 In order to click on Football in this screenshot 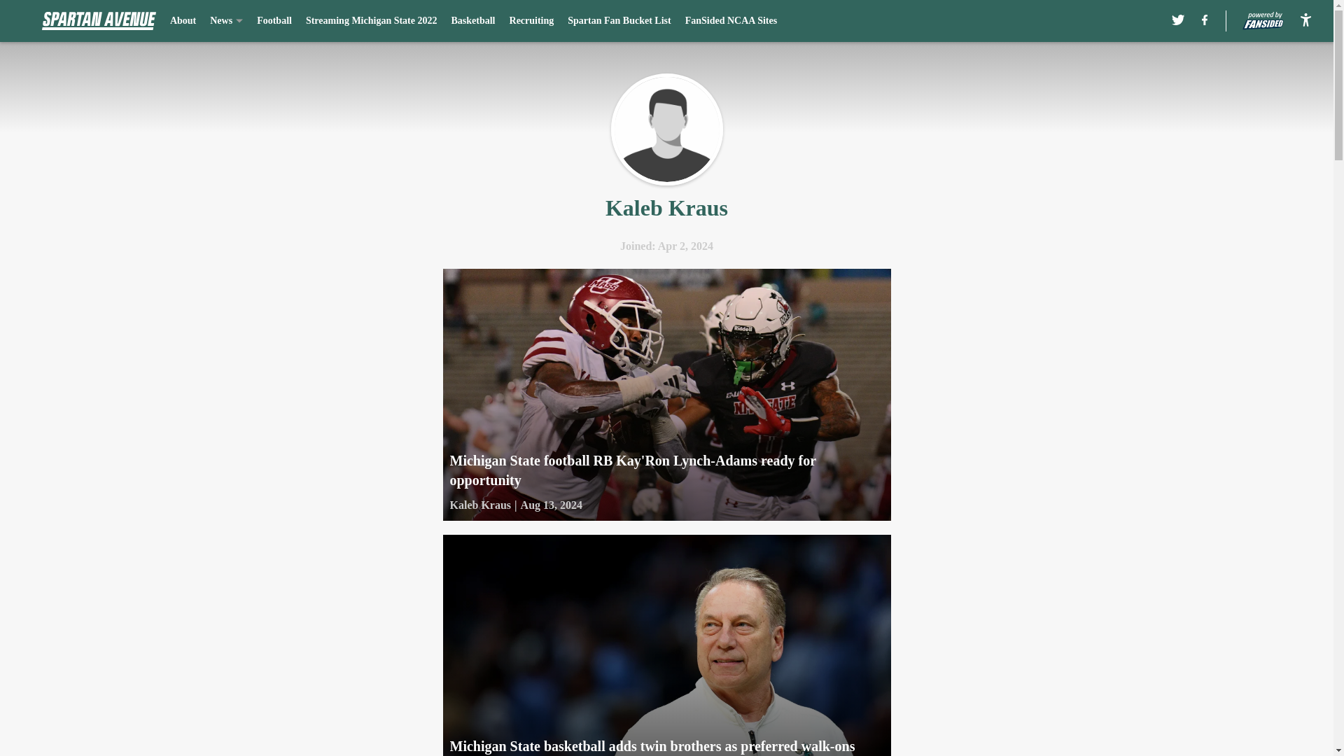, I will do `click(274, 21)`.